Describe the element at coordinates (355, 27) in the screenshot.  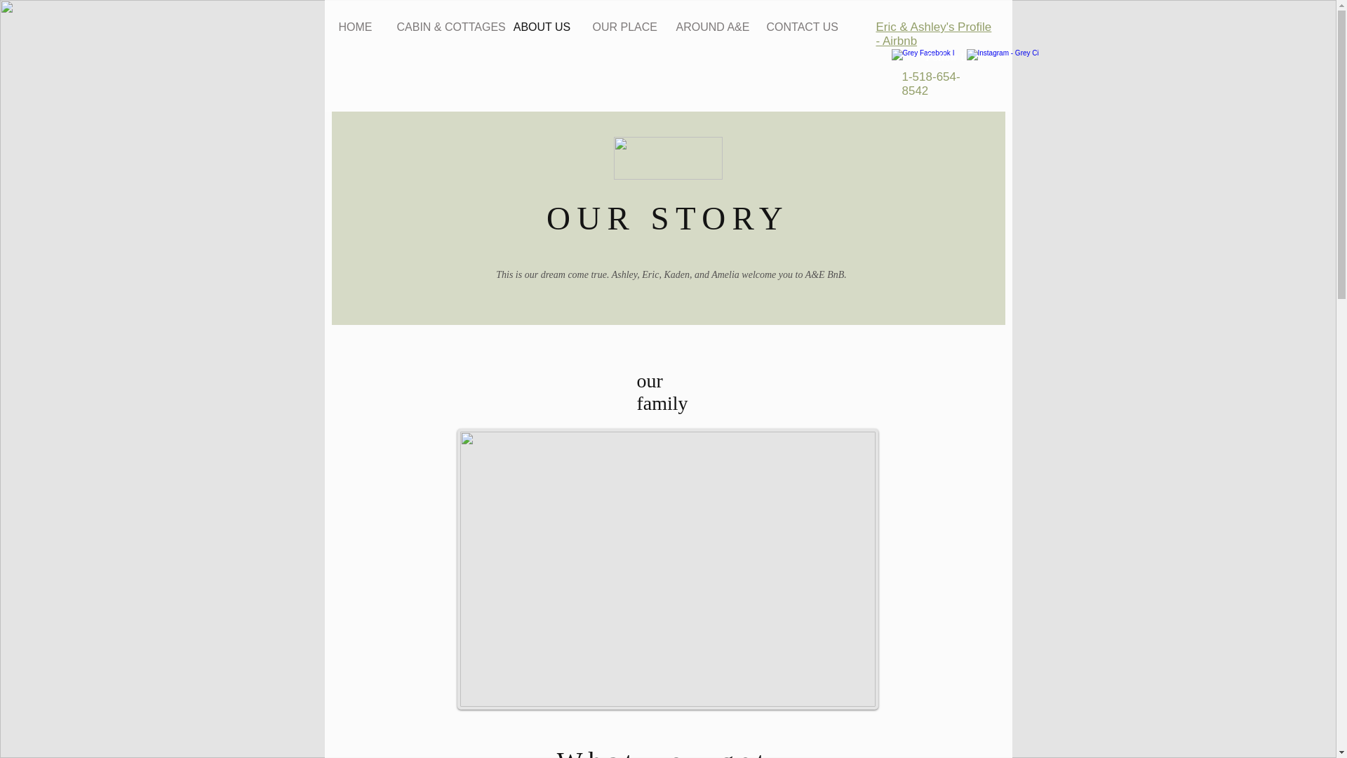
I see `HOME` at that location.